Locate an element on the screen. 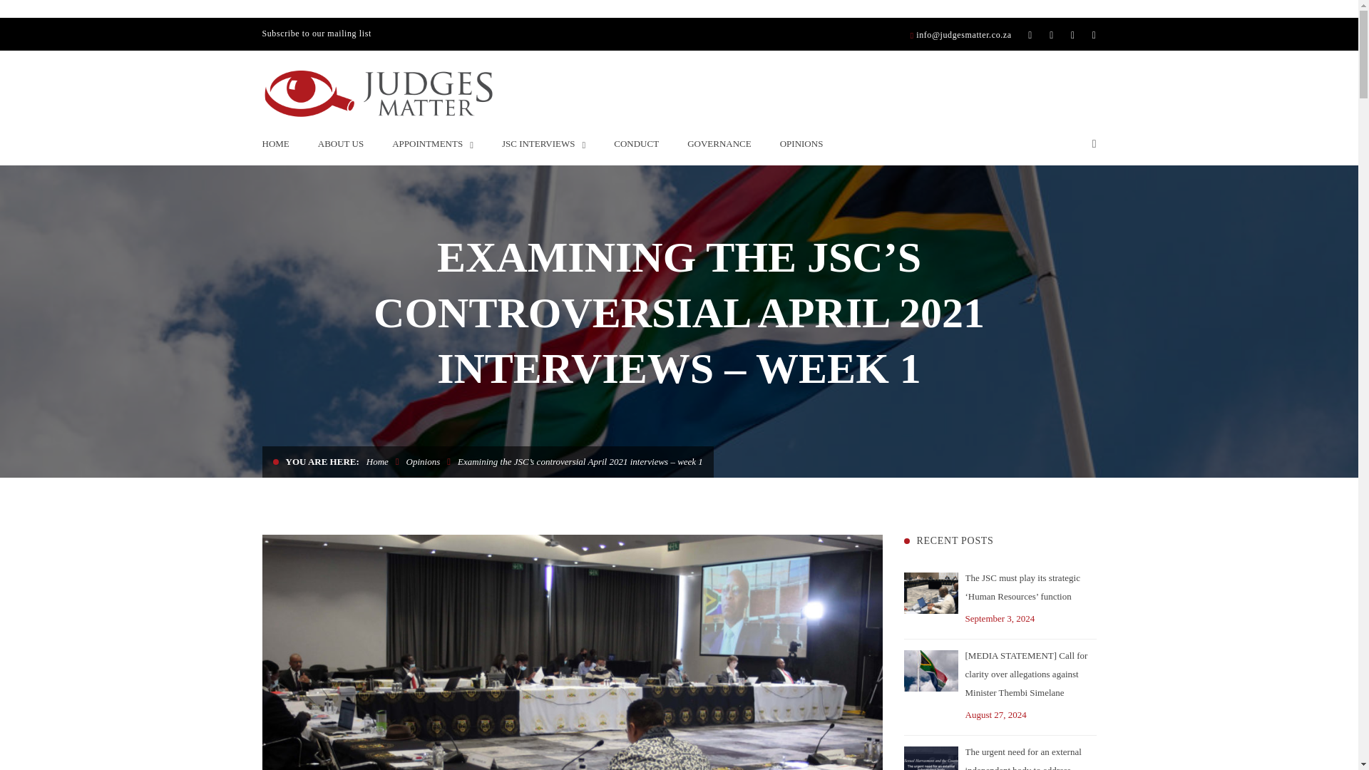 This screenshot has height=770, width=1369. Opinions is located at coordinates (424, 461).